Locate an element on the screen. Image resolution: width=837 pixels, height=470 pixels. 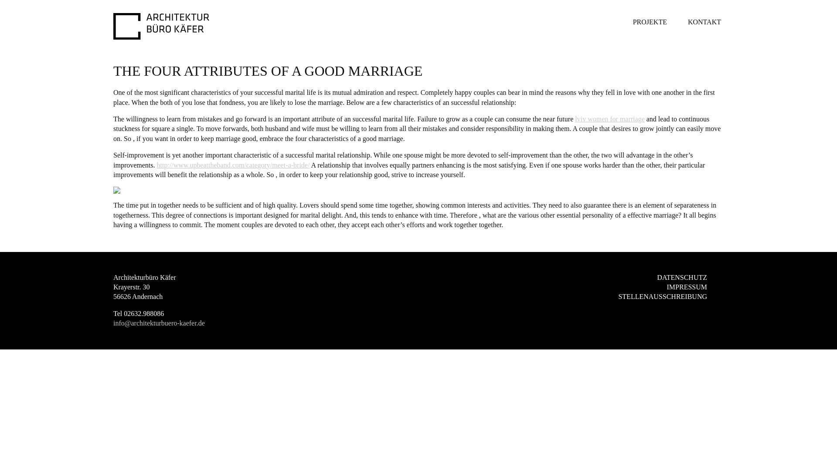
IMPRESSUM is located at coordinates (687, 286).